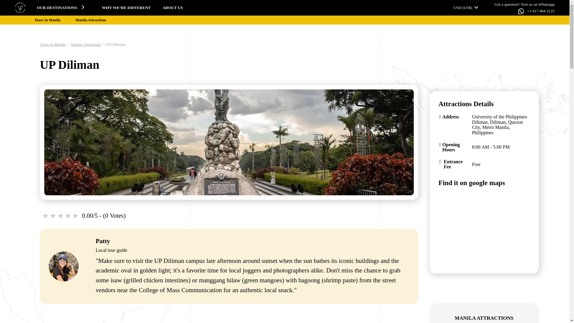 The width and height of the screenshot is (574, 323). What do you see at coordinates (76, 216) in the screenshot?
I see `5 stars` at bounding box center [76, 216].